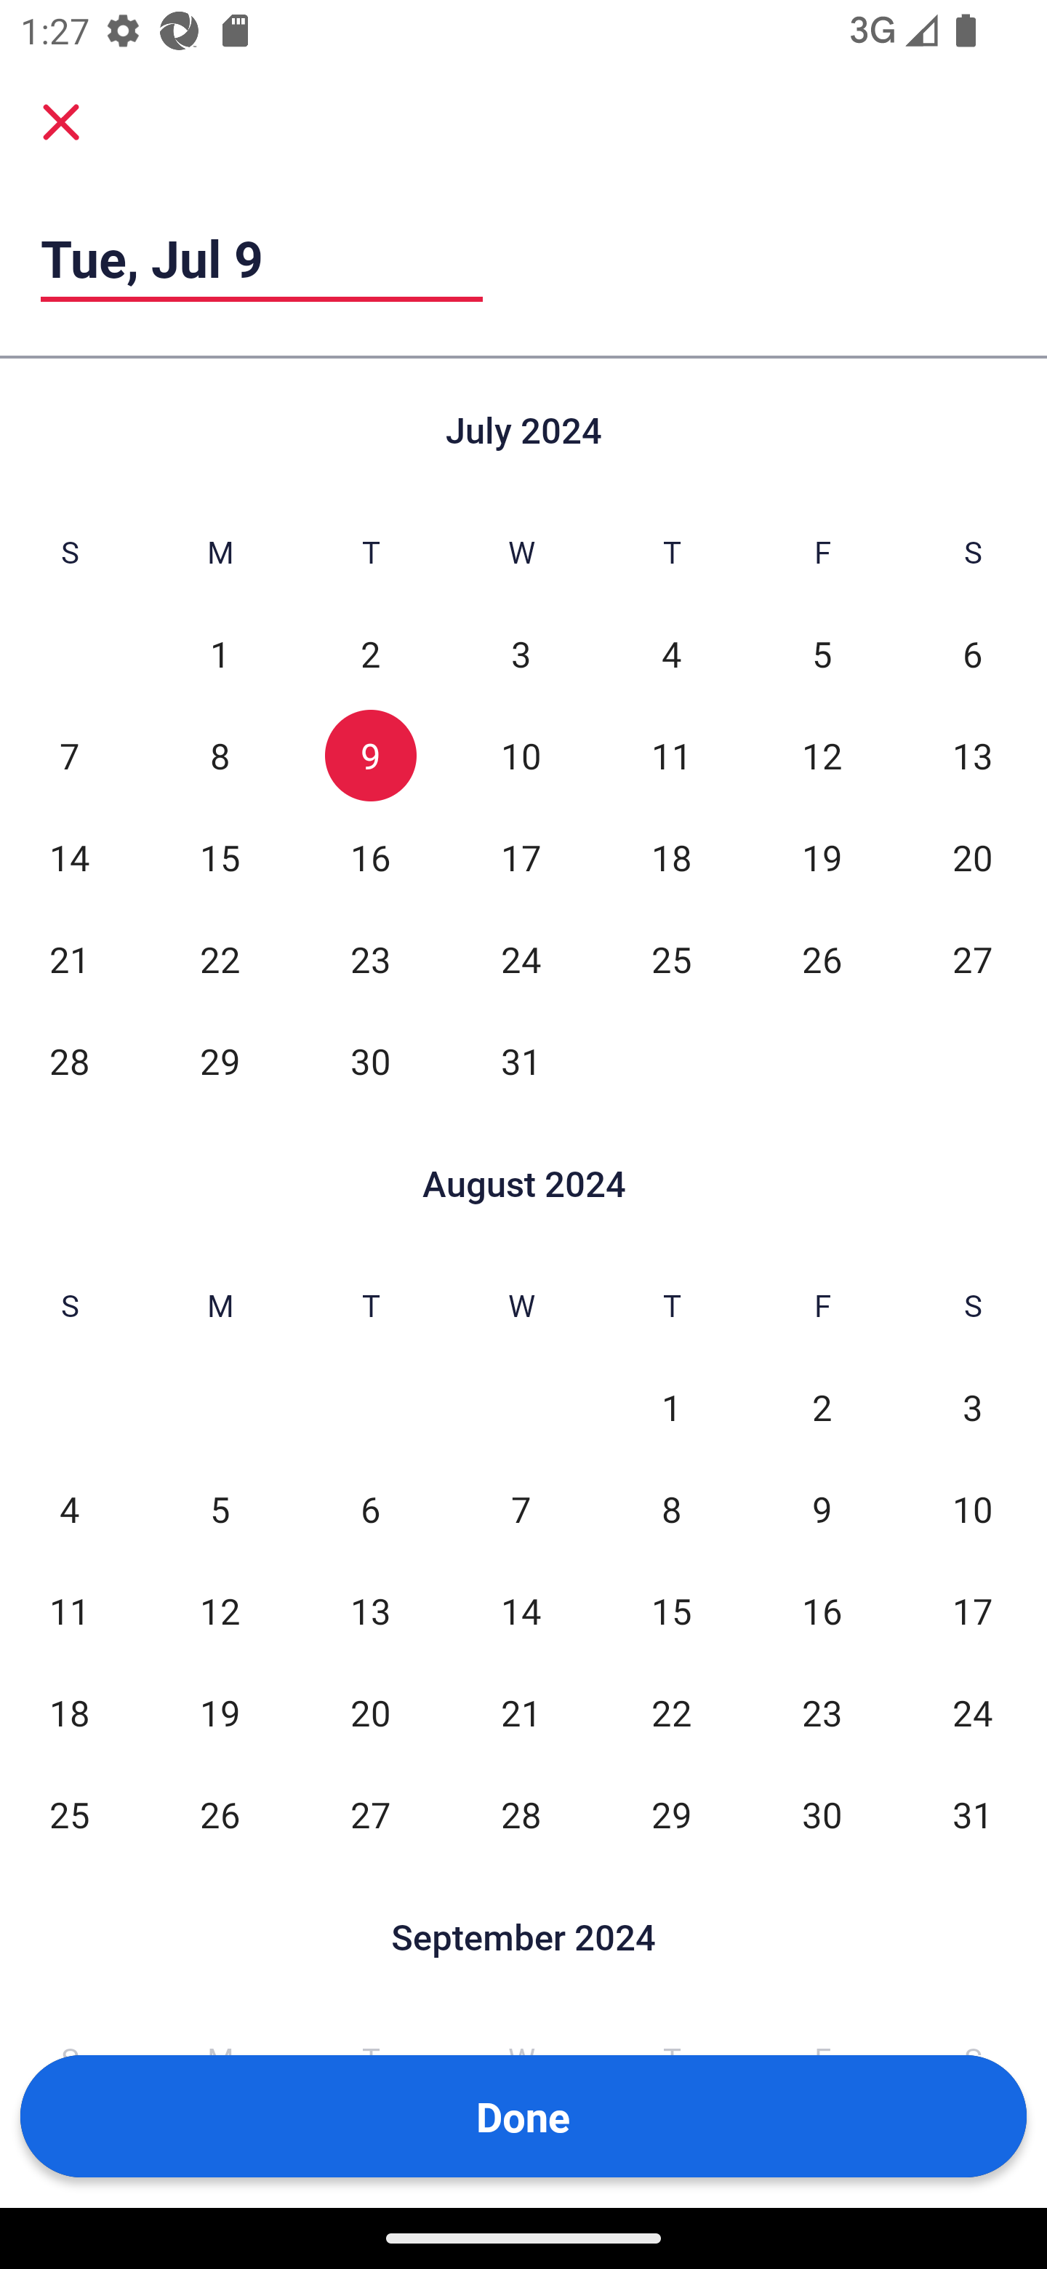 This screenshot has height=2269, width=1047. What do you see at coordinates (822, 1712) in the screenshot?
I see `23 Fri, Aug 23, Not Selected` at bounding box center [822, 1712].